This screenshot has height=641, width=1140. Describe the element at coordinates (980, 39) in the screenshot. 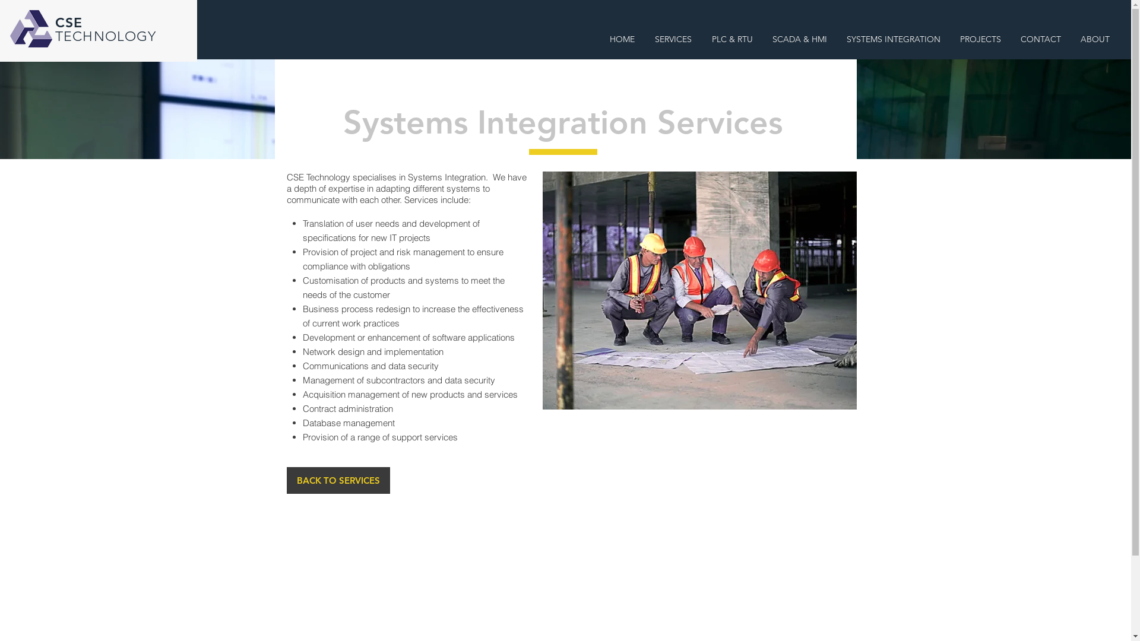

I see `PROJECTS` at that location.